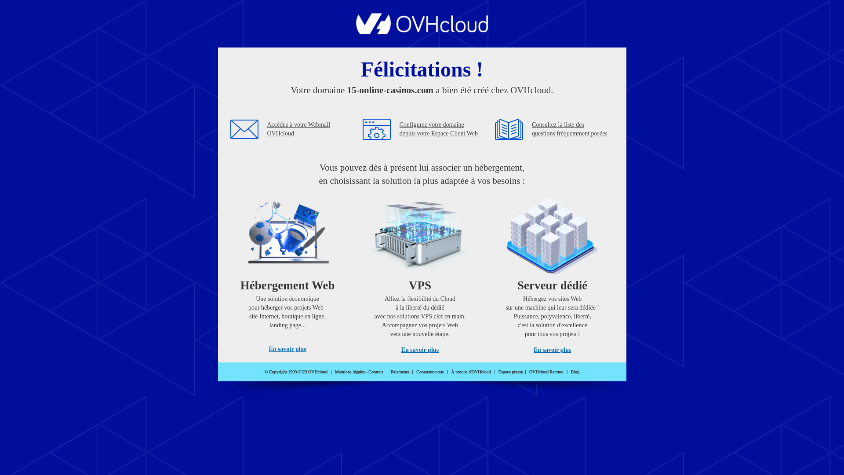 Image resolution: width=844 pixels, height=475 pixels. I want to click on VPS, so click(420, 273).